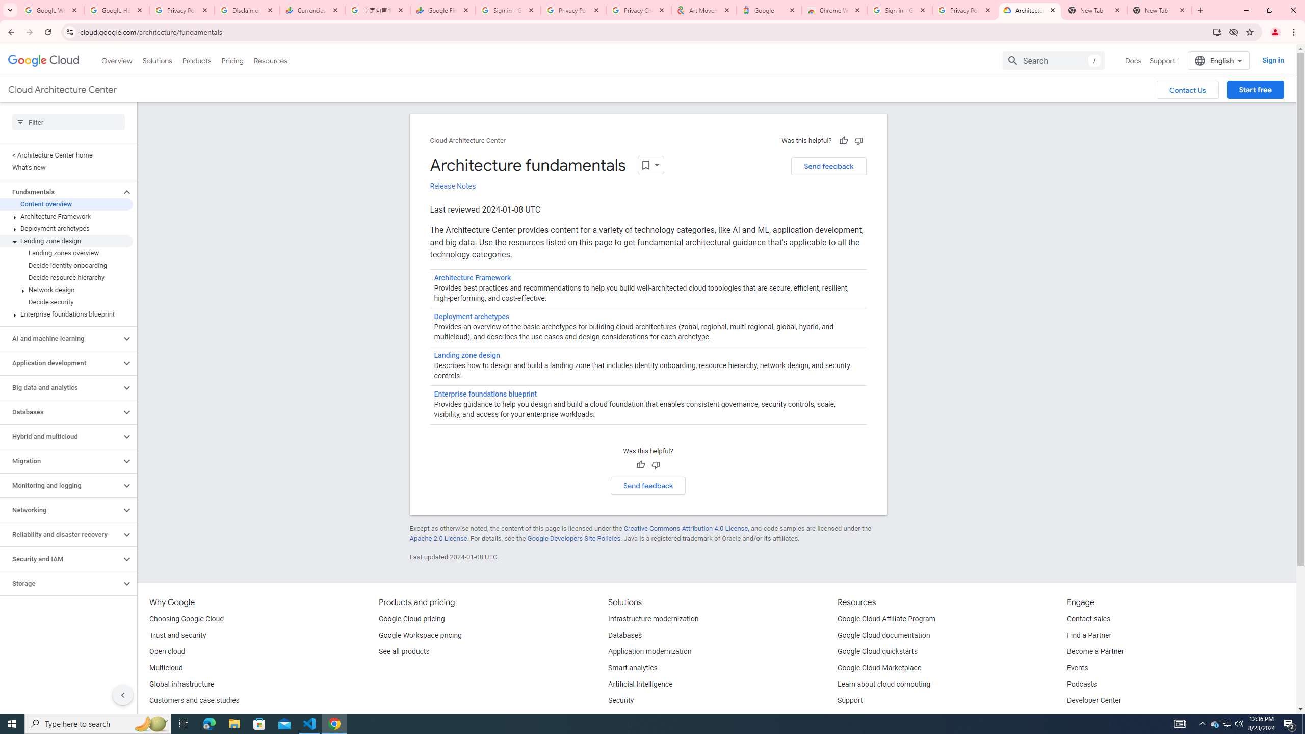 This screenshot has height=734, width=1305. Describe the element at coordinates (1095, 651) in the screenshot. I see `Become a Partner` at that location.